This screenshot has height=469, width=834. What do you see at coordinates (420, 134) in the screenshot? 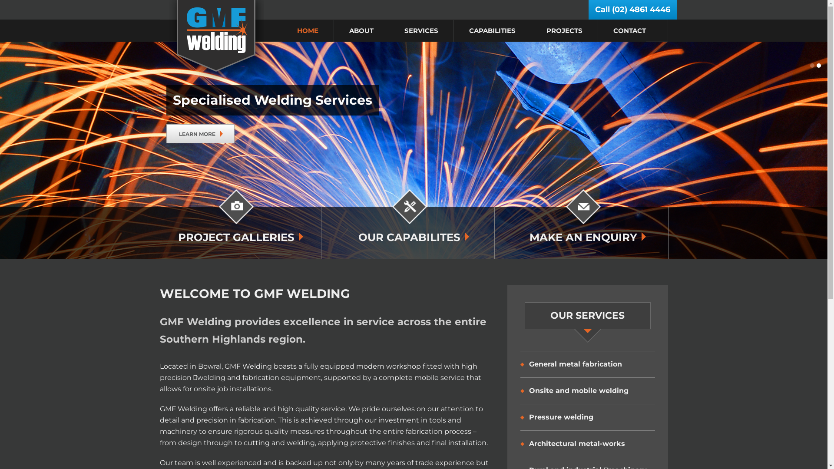
I see `LEARN MORE` at bounding box center [420, 134].